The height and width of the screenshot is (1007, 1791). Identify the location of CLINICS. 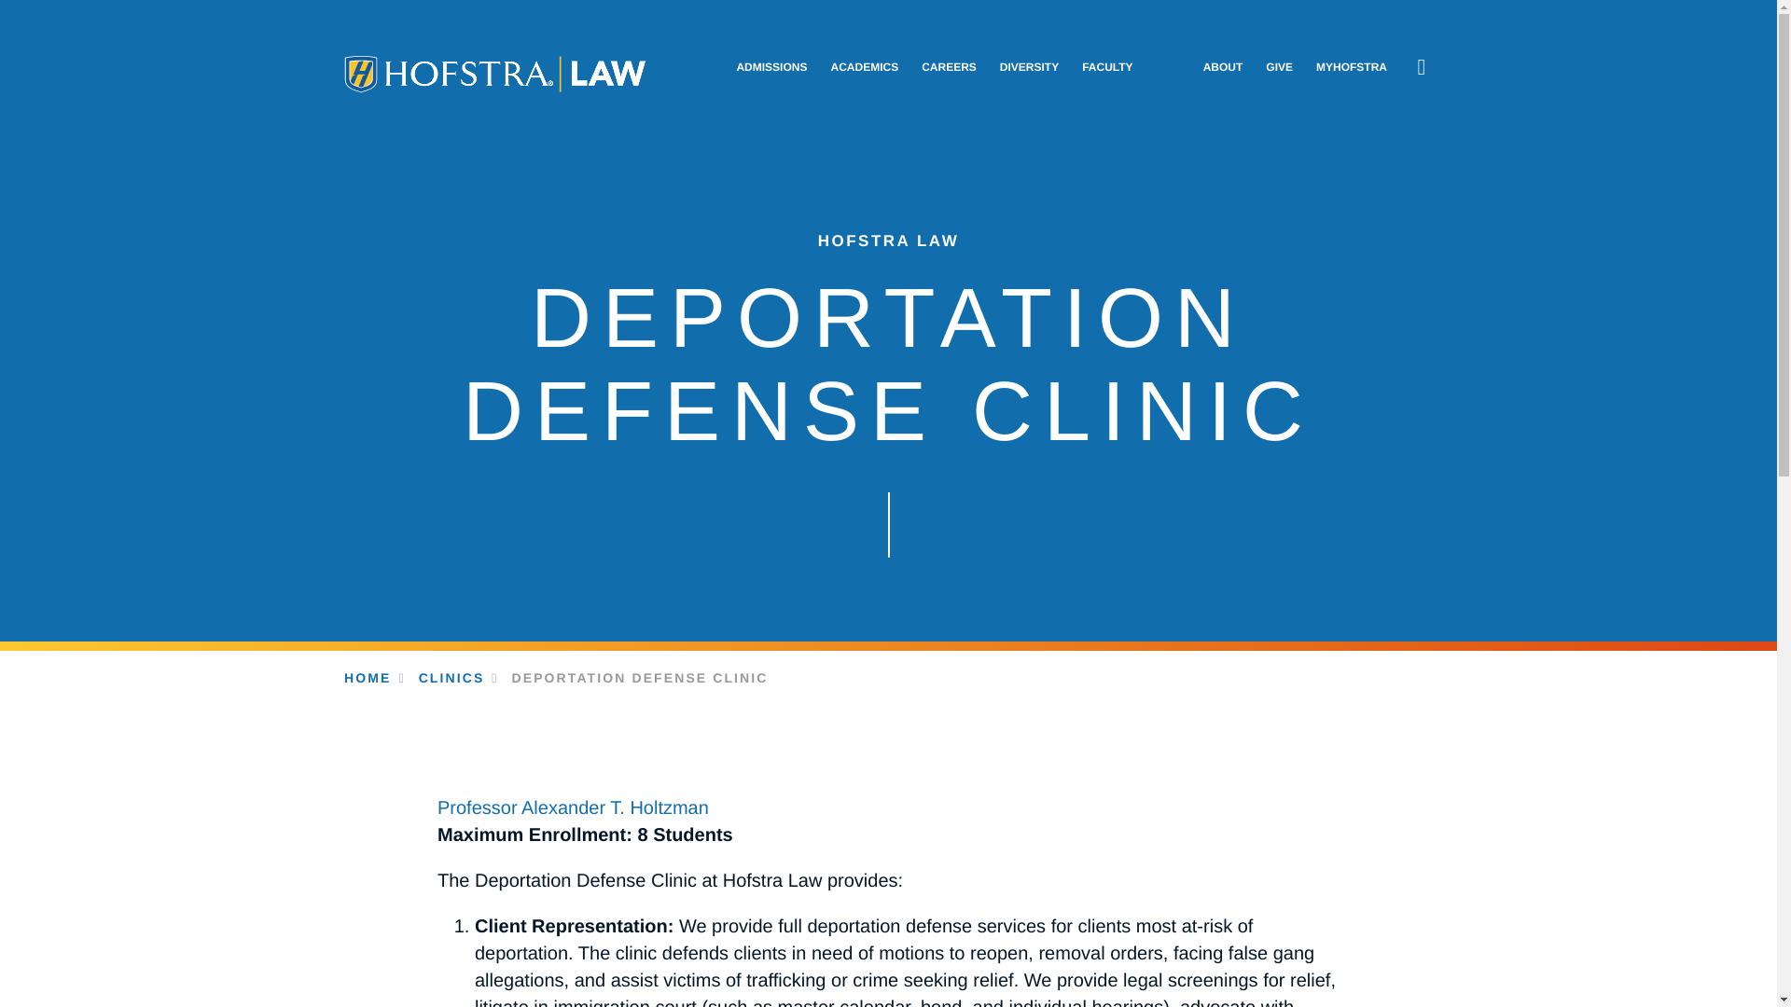
(451, 678).